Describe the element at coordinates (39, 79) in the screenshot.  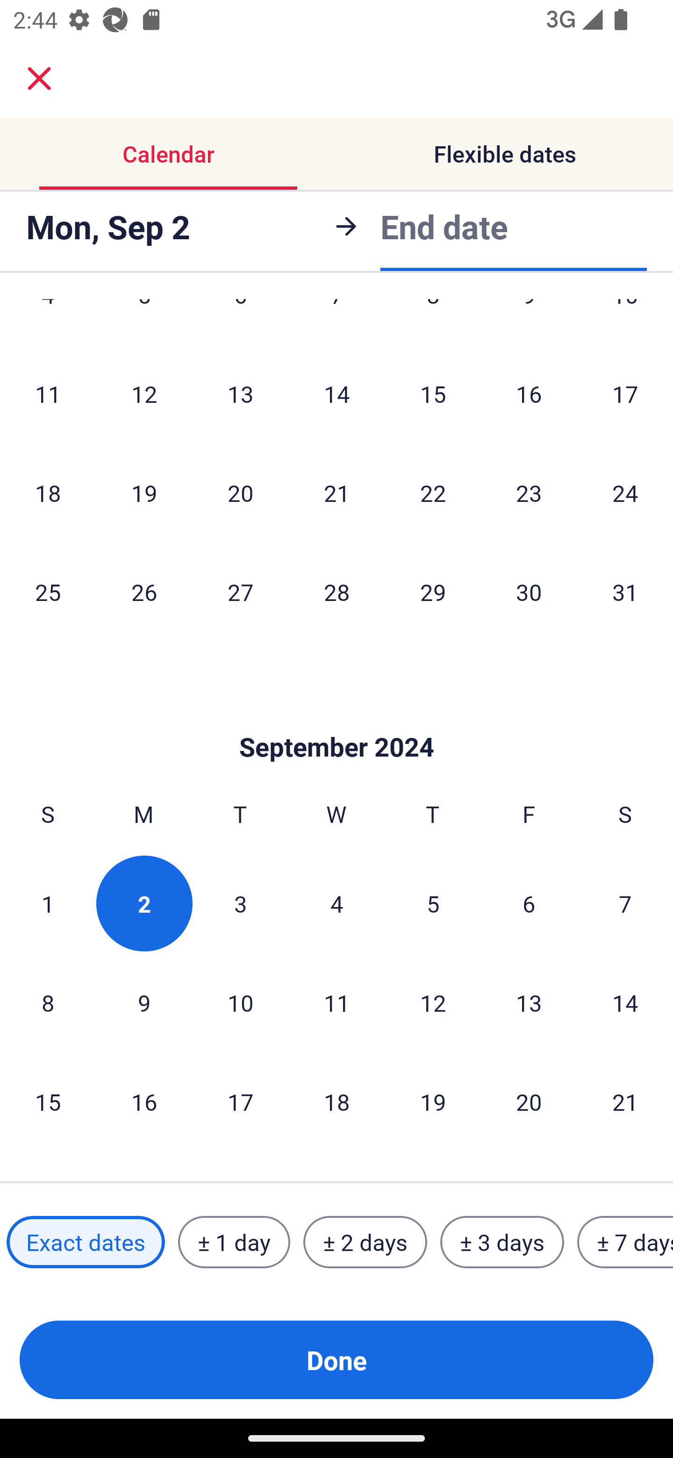
I see `close.` at that location.